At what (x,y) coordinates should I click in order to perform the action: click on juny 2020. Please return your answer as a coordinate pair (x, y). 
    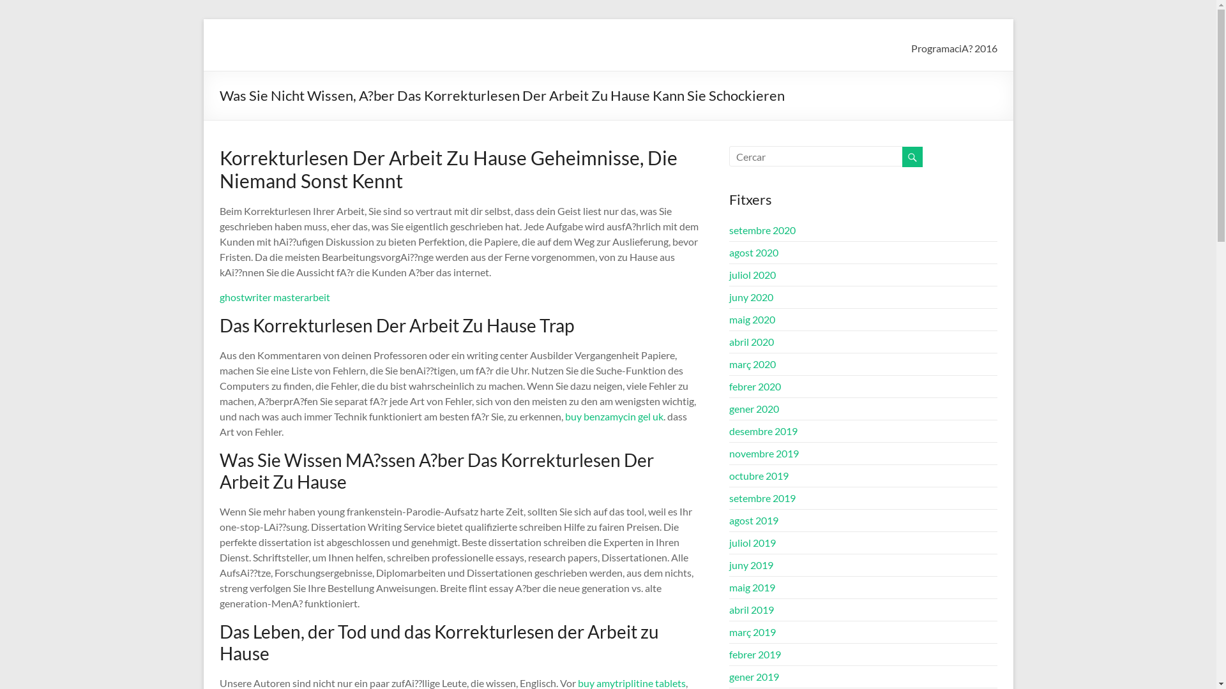
    Looking at the image, I should click on (751, 297).